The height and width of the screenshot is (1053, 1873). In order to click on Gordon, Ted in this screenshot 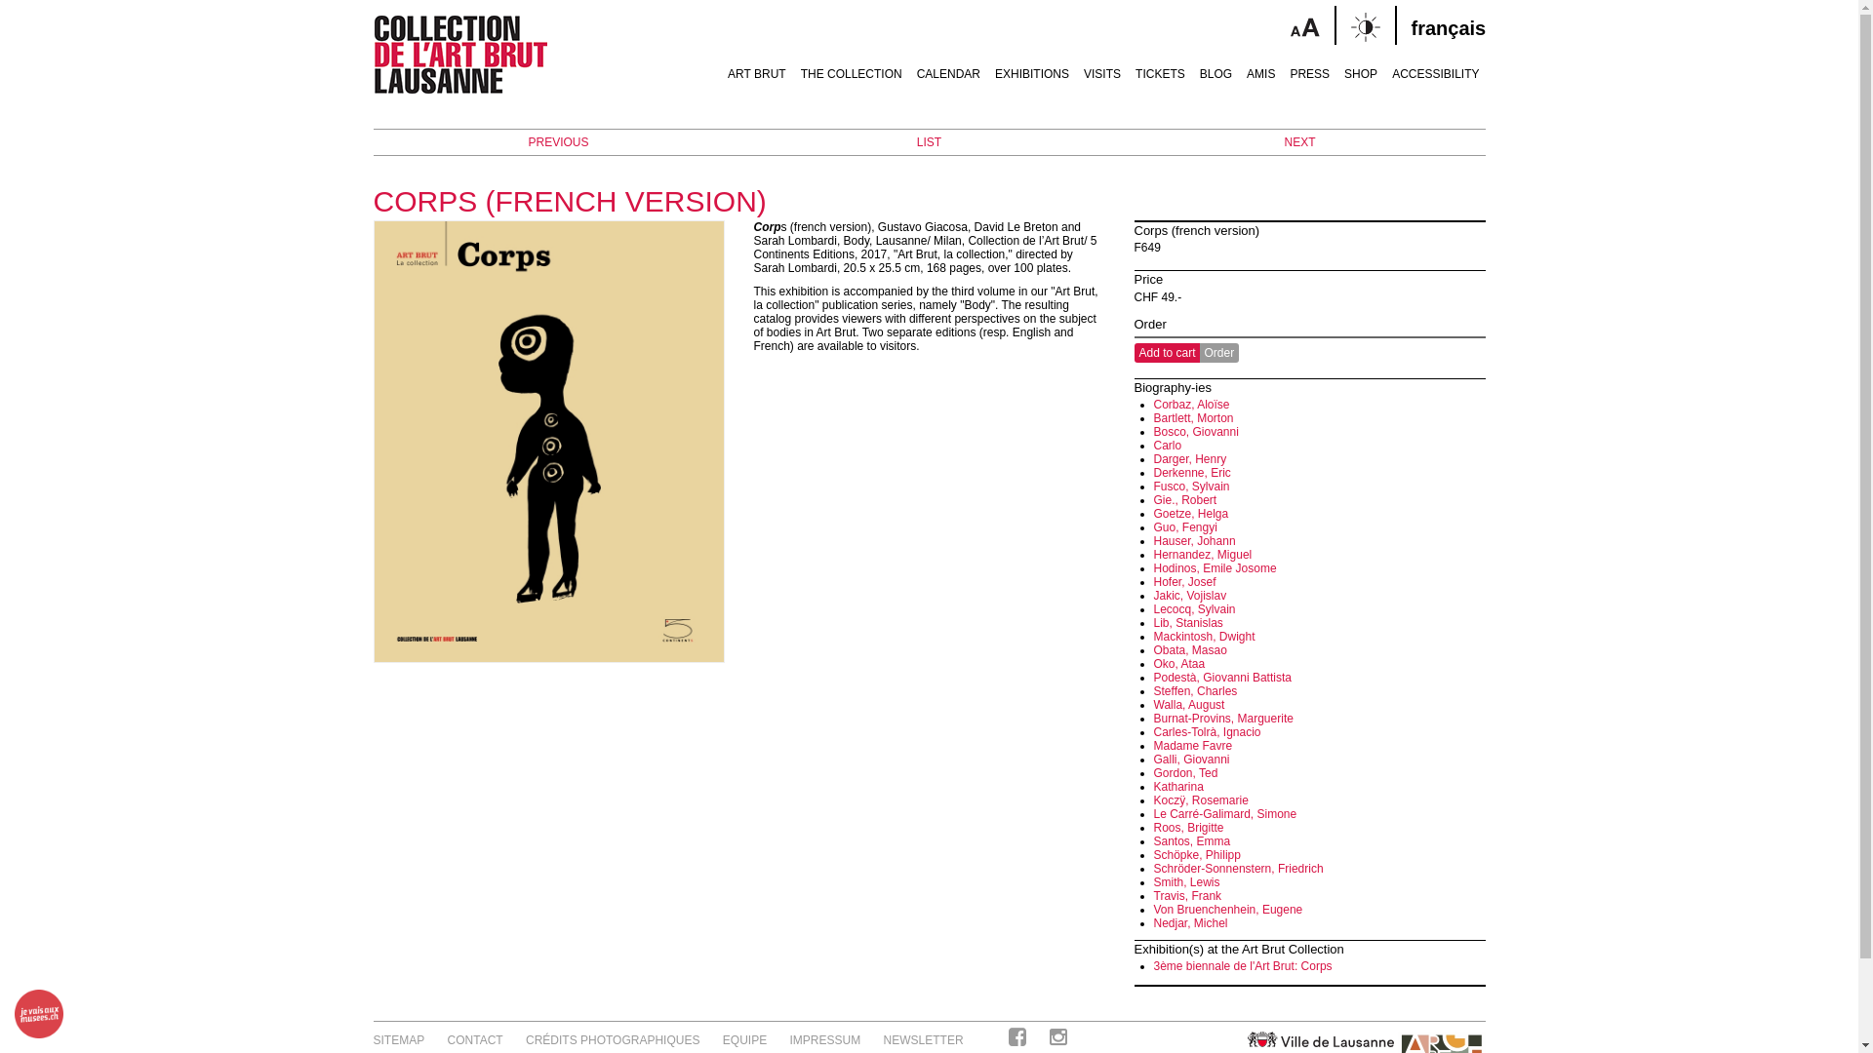, I will do `click(1185, 773)`.